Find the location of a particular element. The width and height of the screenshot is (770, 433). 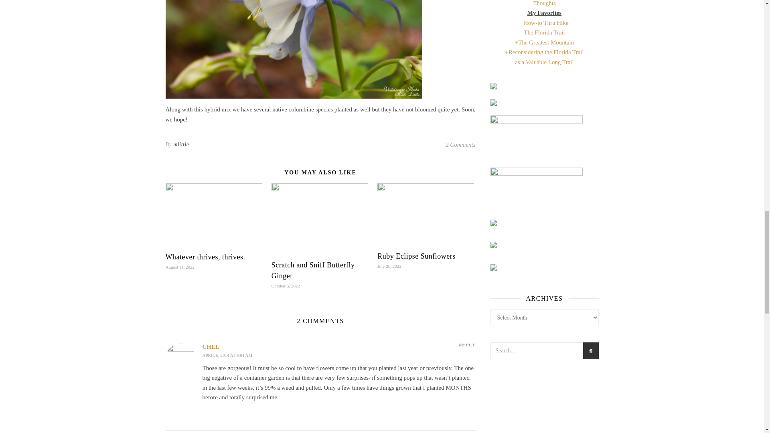

Whatever thrives, thrives. is located at coordinates (205, 257).